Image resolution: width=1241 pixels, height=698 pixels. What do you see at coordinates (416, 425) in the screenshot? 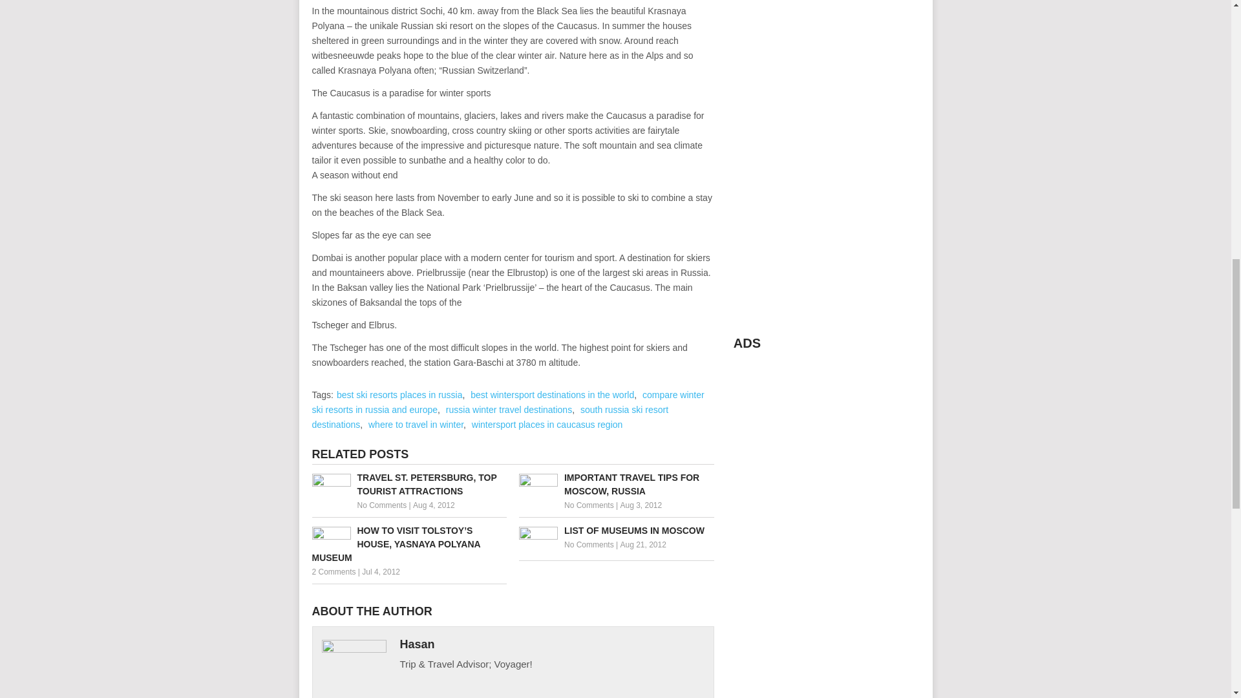
I see `where to travel in winter` at bounding box center [416, 425].